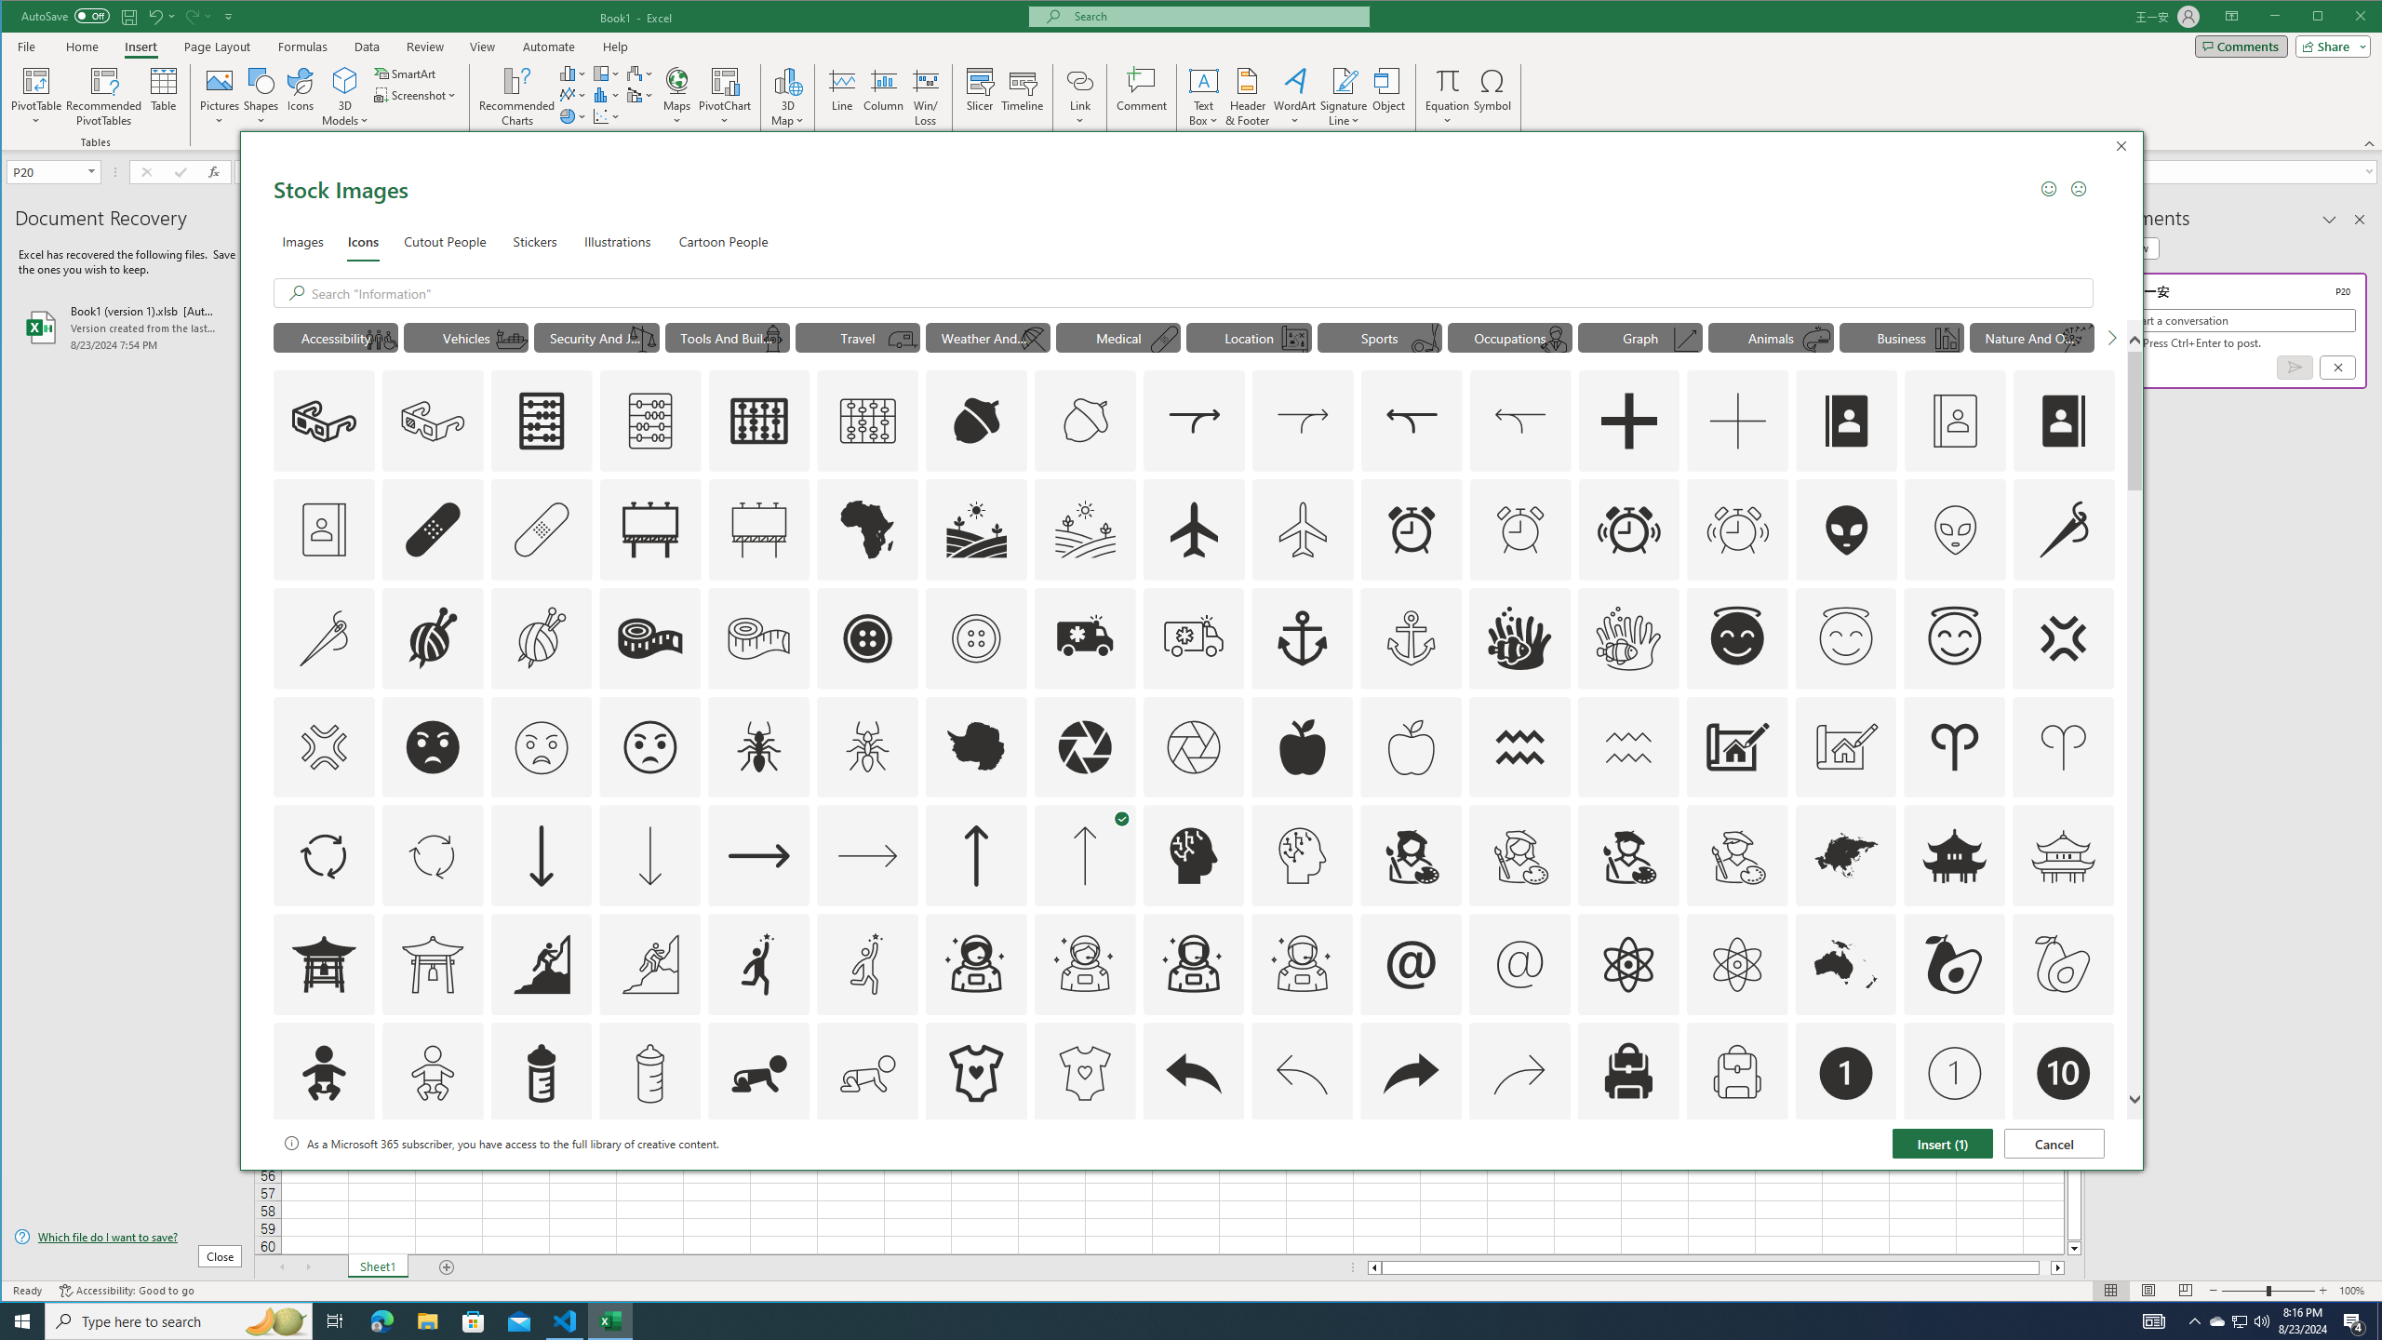 This screenshot has height=1340, width=2382. What do you see at coordinates (759, 856) in the screenshot?
I see `AutomationID: Icons_ArrowRight` at bounding box center [759, 856].